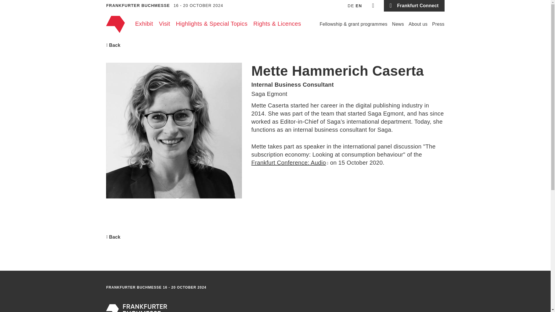  Describe the element at coordinates (113, 237) in the screenshot. I see `Back` at that location.